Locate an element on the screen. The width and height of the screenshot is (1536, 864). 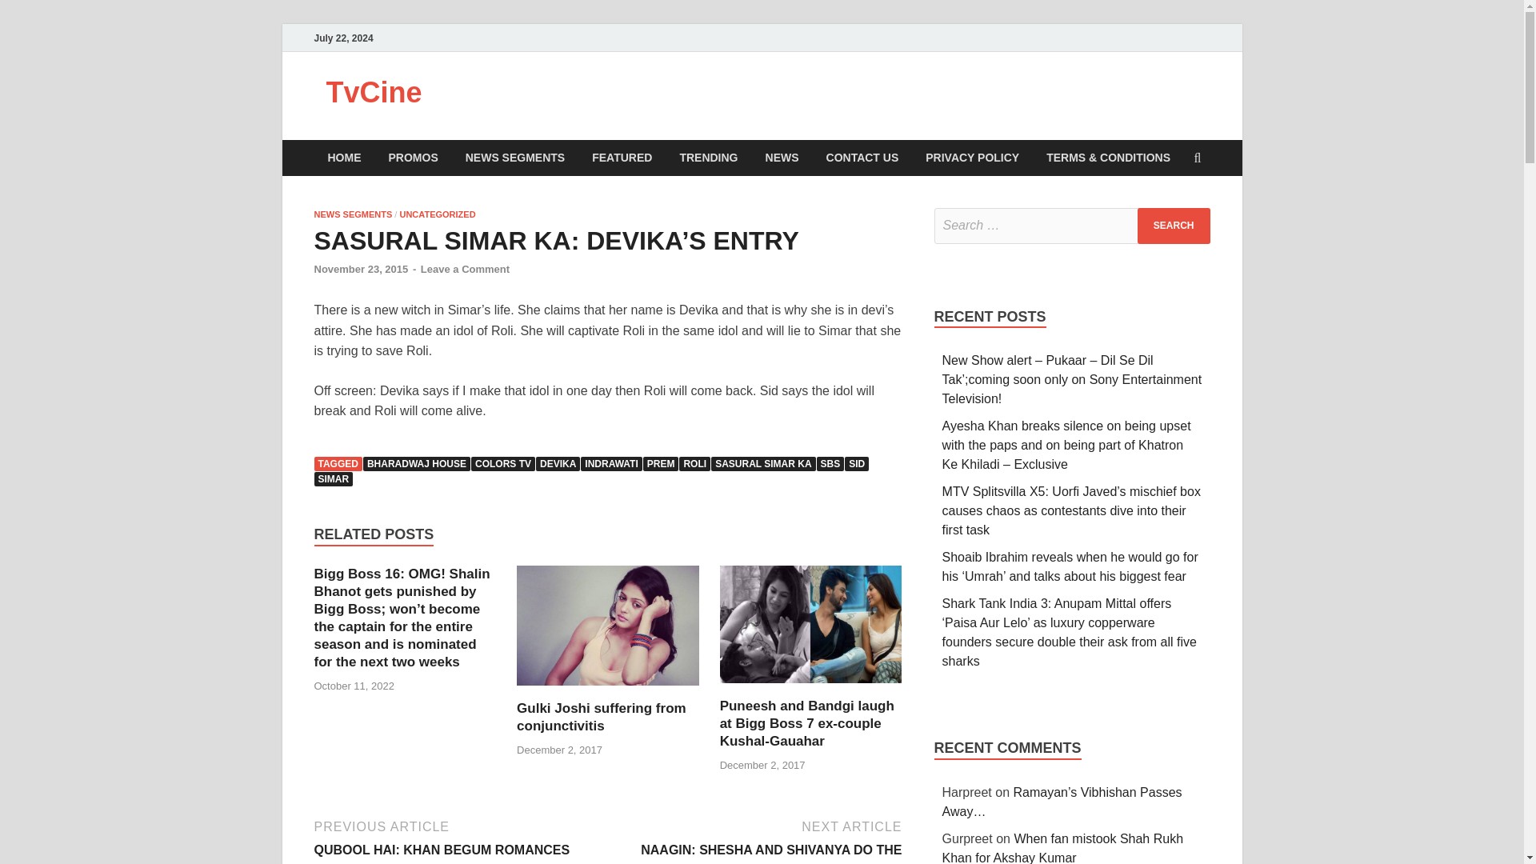
HOME is located at coordinates (344, 158).